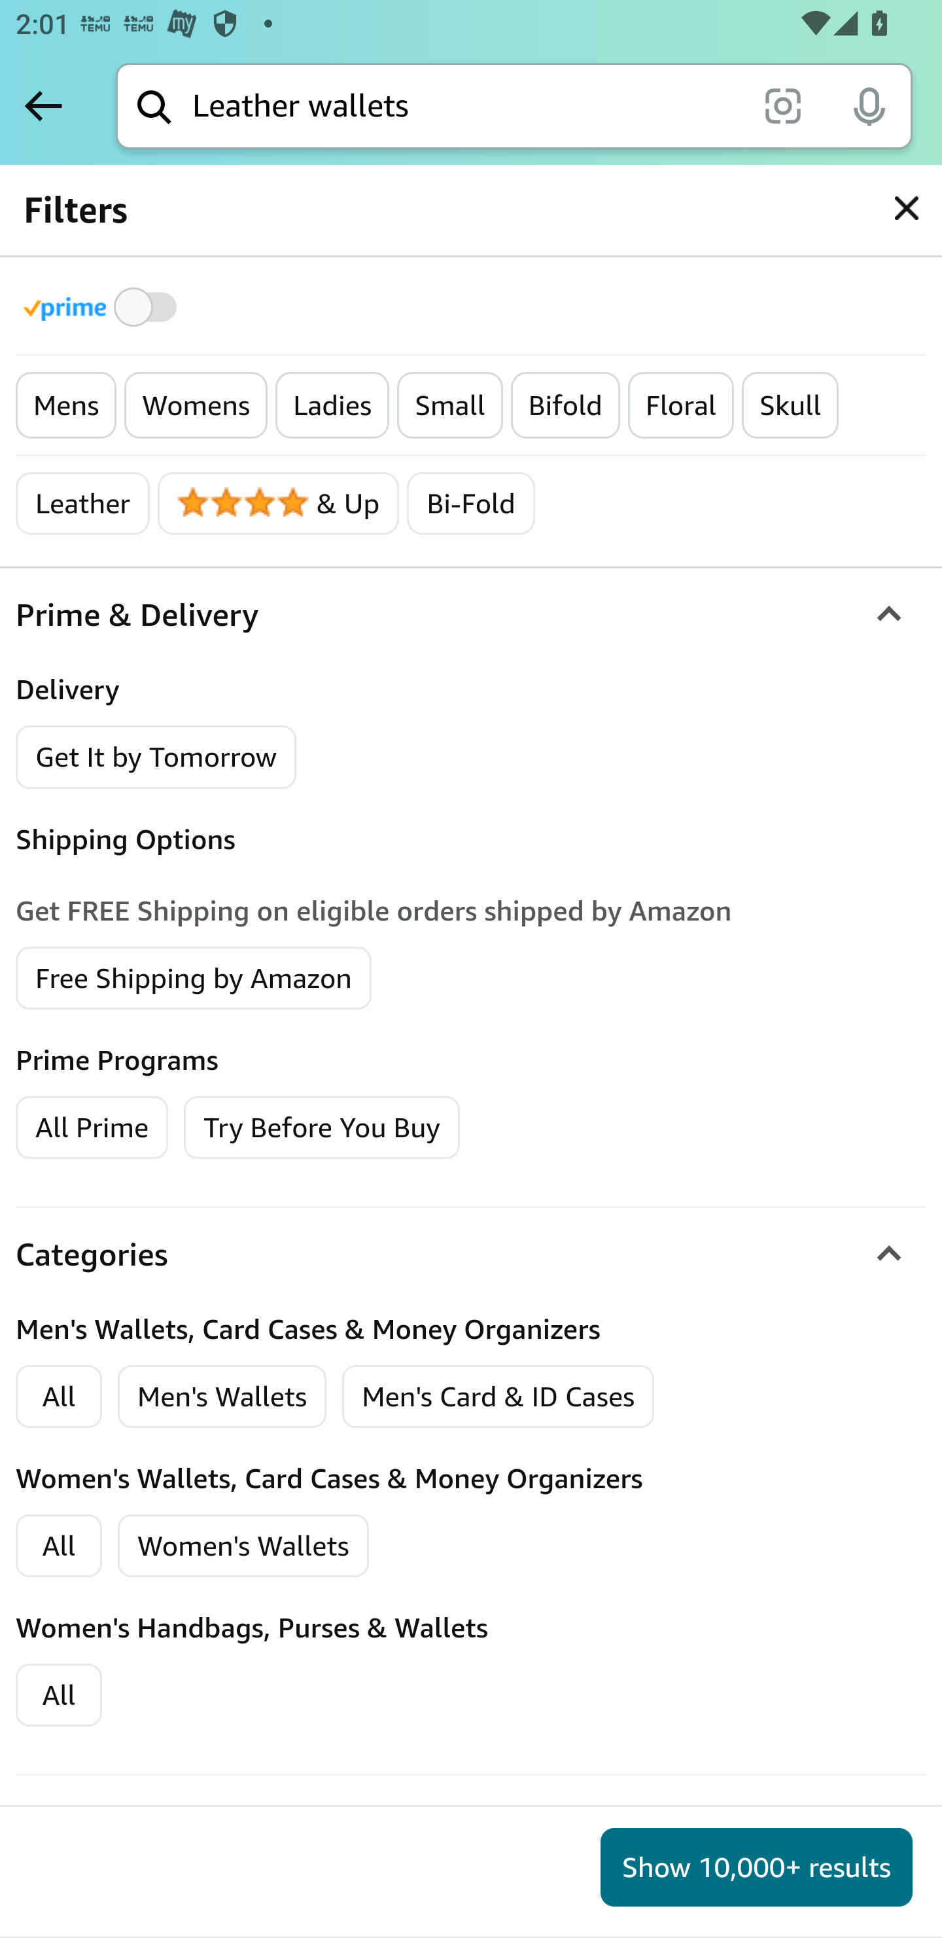 The height and width of the screenshot is (1938, 942). Describe the element at coordinates (83, 503) in the screenshot. I see `Leather` at that location.